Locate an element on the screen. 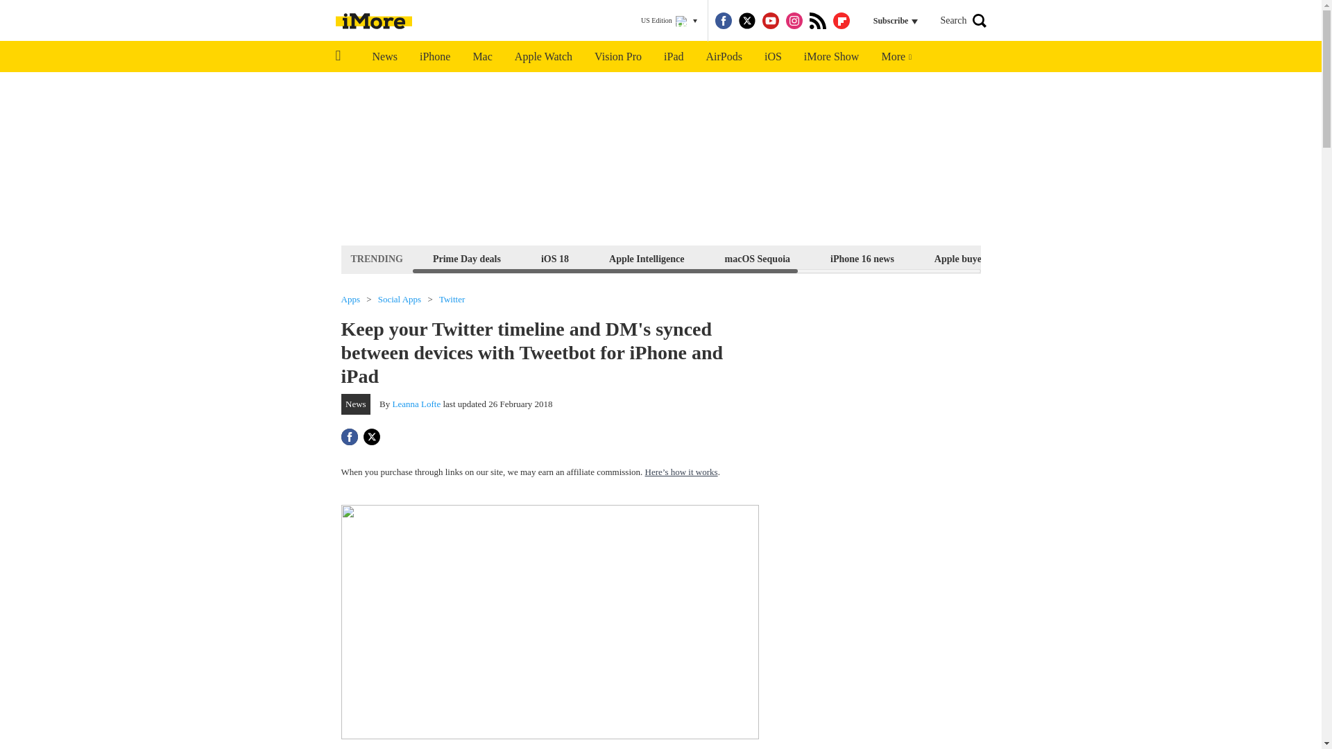 The image size is (1332, 749). Vision Pro is located at coordinates (617, 57).